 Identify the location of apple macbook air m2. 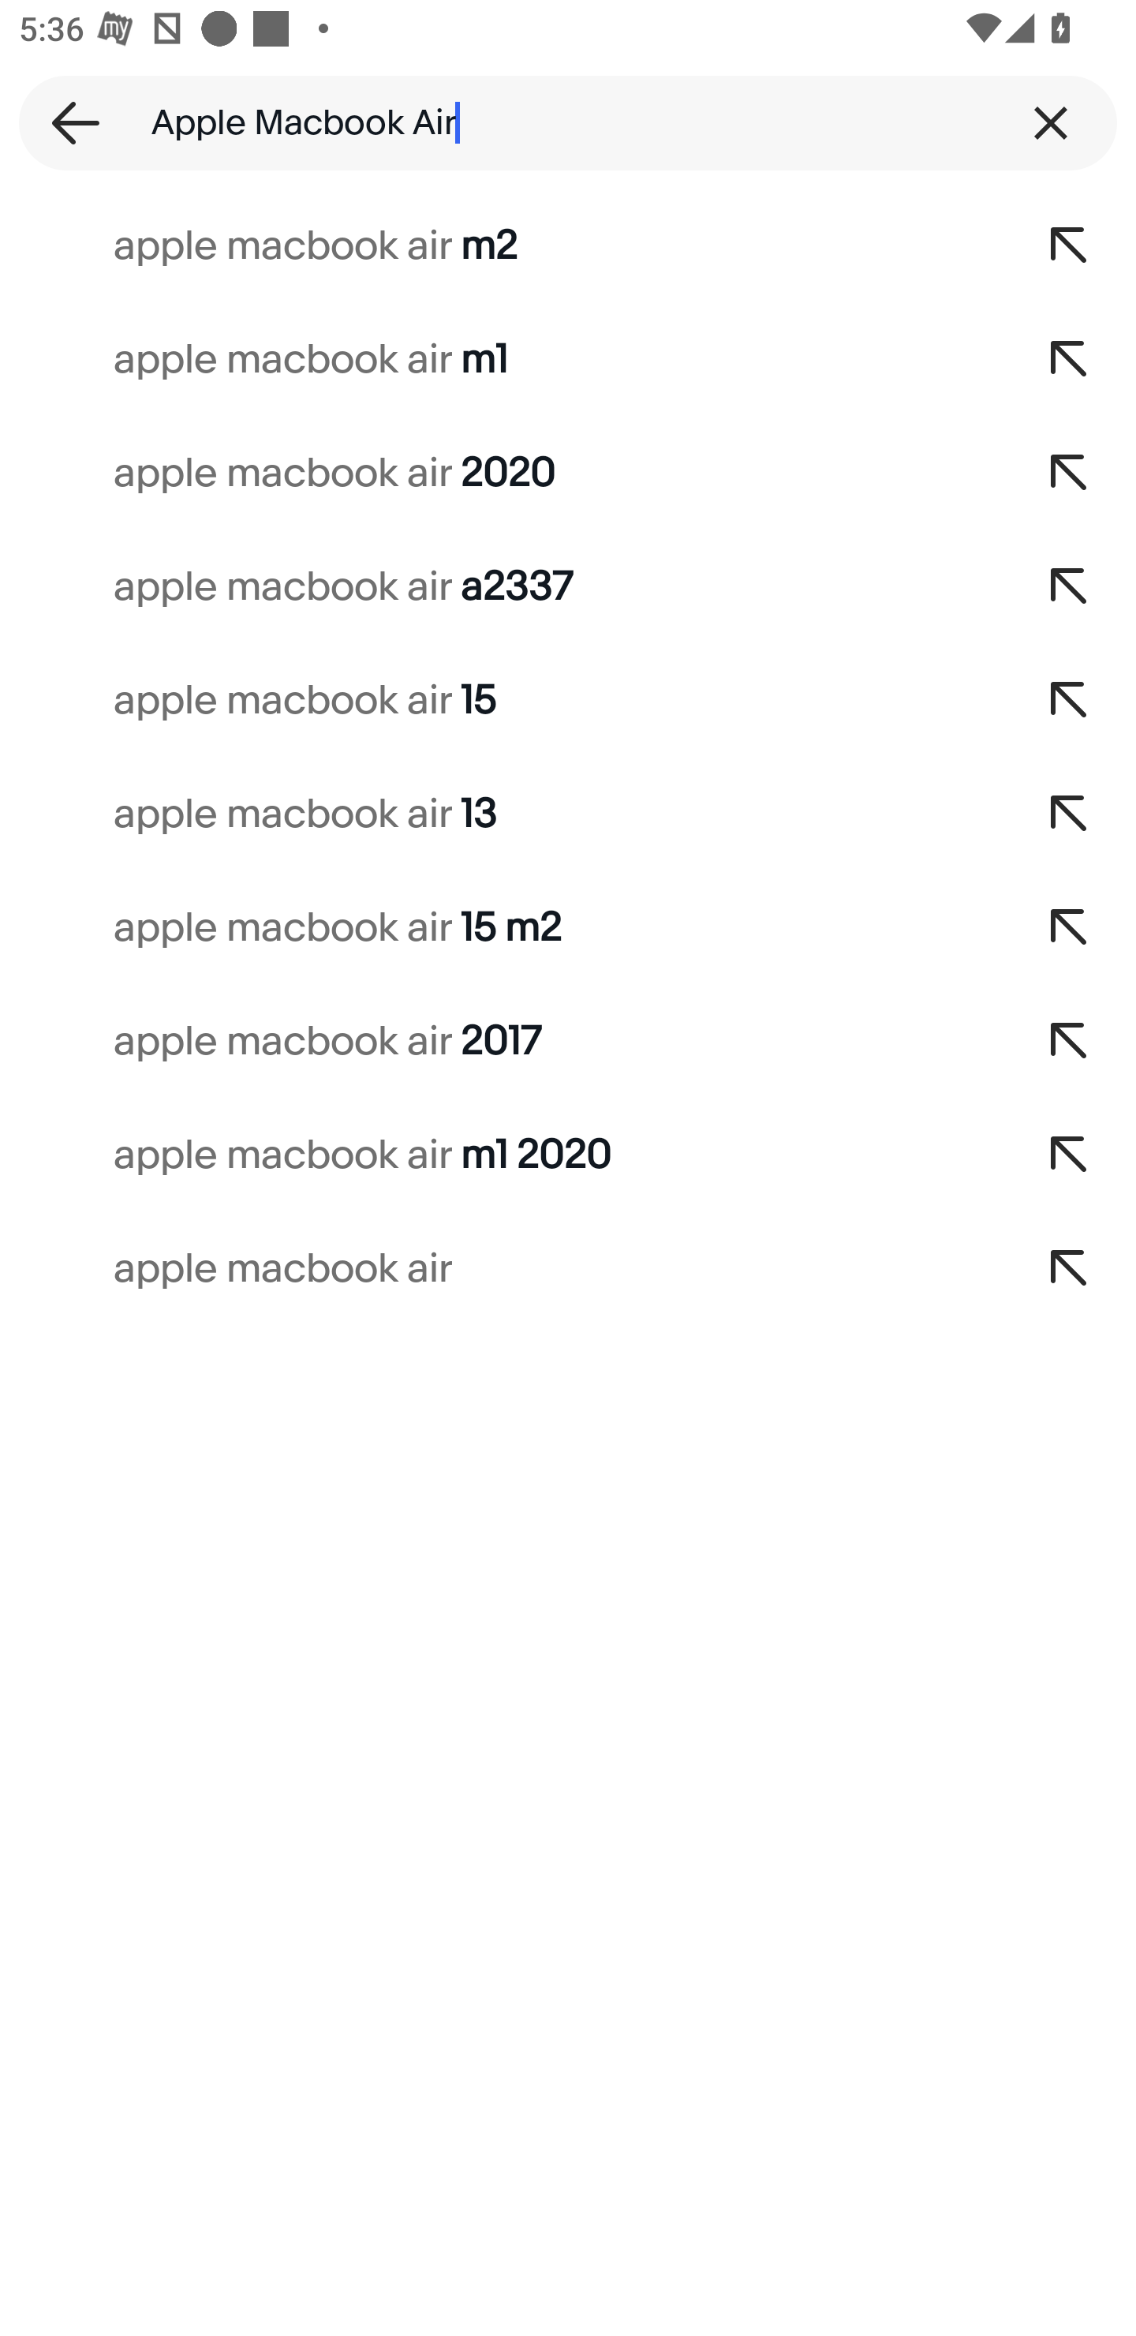
(502, 246).